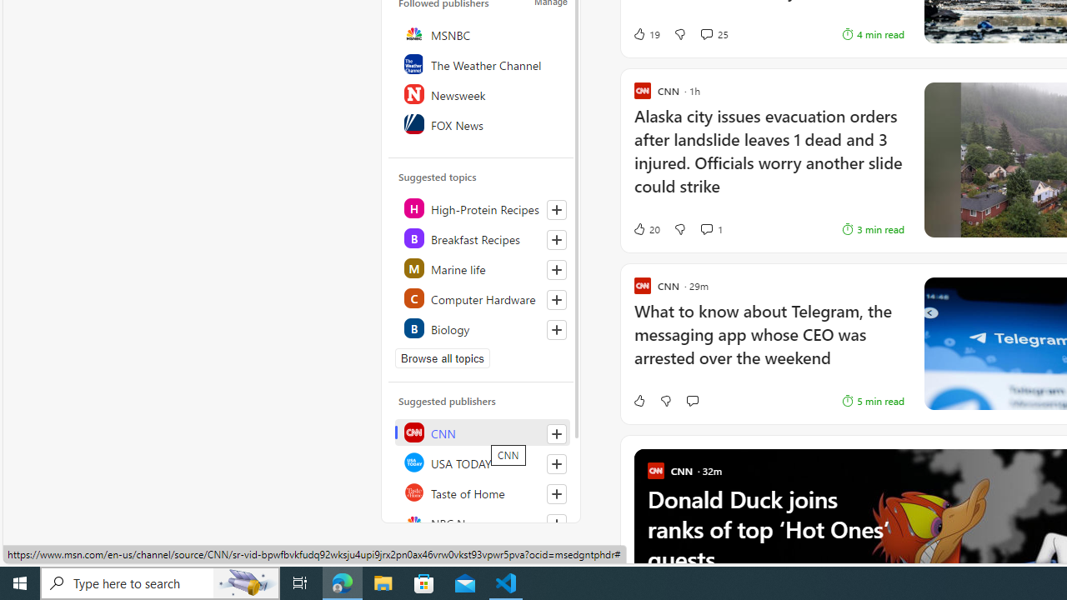  I want to click on FOX News, so click(482, 123).